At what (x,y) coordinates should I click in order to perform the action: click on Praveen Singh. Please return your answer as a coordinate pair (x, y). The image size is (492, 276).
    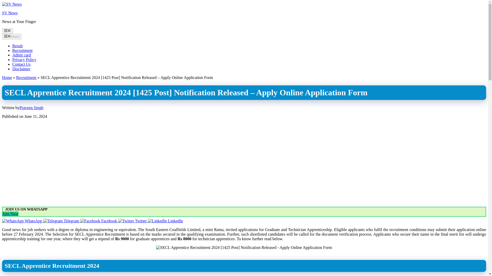
    Looking at the image, I should click on (31, 107).